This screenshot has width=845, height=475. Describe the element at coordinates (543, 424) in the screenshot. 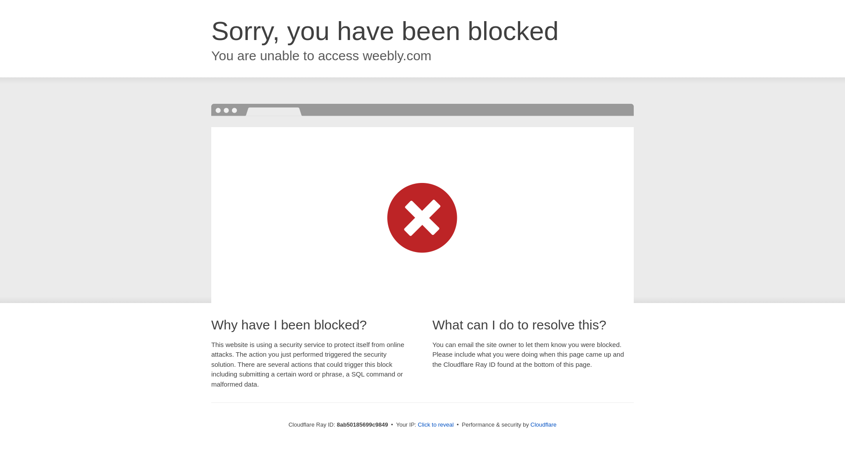

I see `Cloudflare` at that location.